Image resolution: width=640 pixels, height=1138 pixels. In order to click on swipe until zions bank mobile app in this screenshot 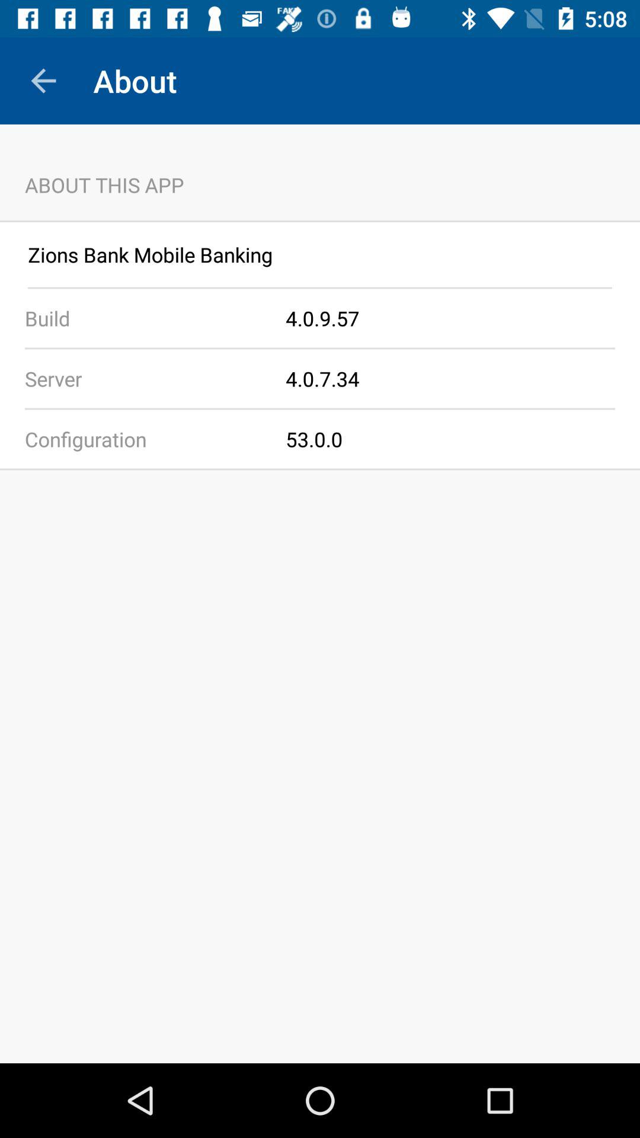, I will do `click(320, 255)`.